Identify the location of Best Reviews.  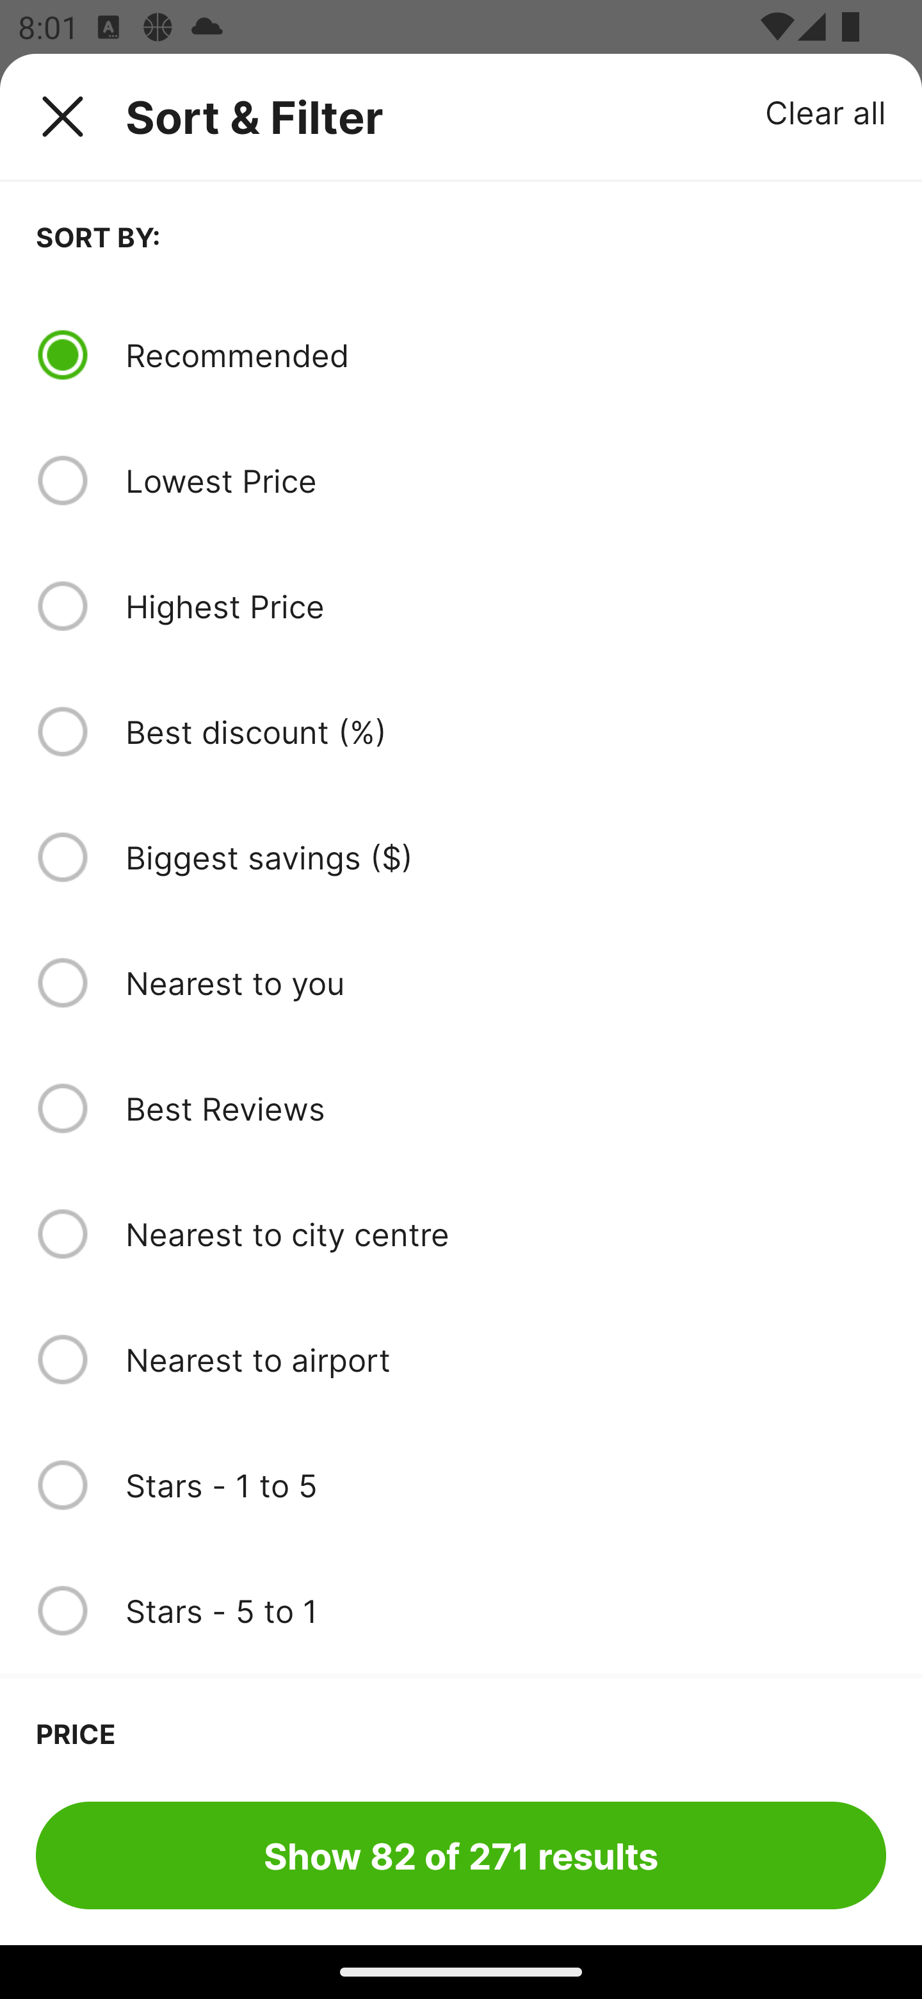
(505, 1108).